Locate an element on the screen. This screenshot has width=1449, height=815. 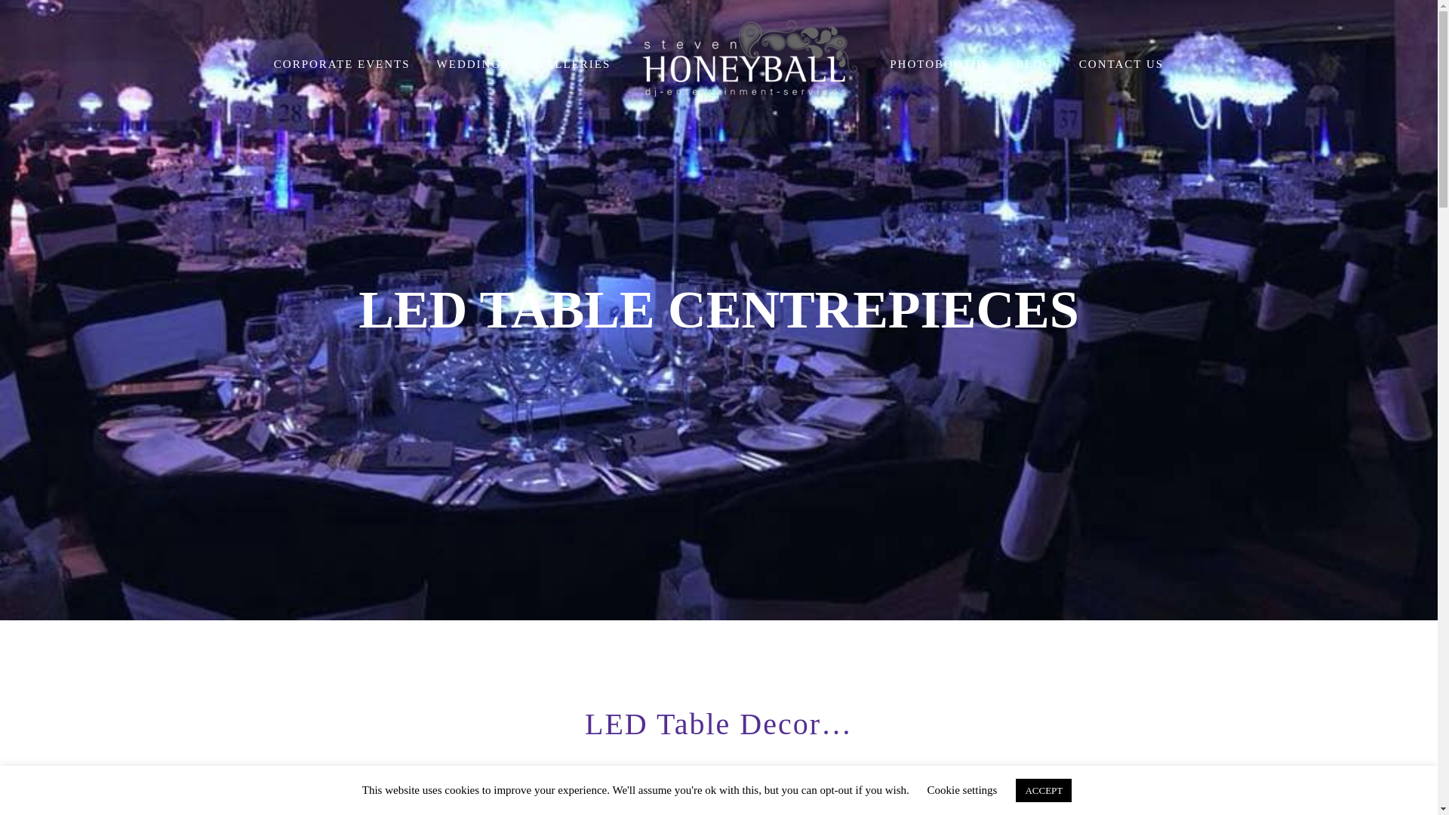
BLOG is located at coordinates (1034, 65).